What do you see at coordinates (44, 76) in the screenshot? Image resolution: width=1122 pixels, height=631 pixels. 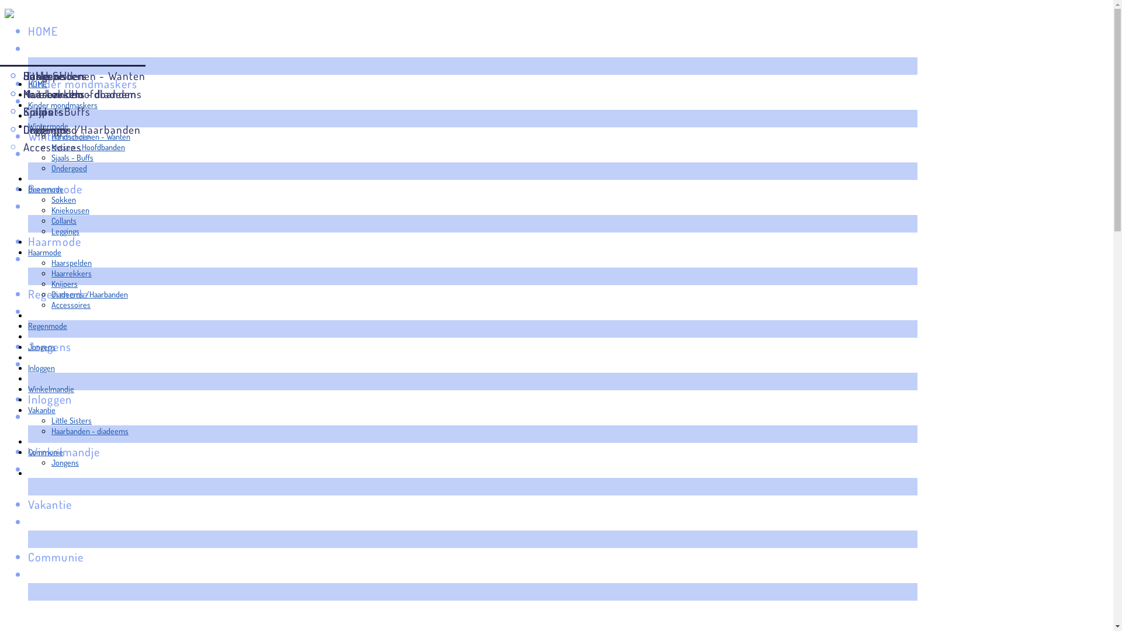 I see `Jongens` at bounding box center [44, 76].